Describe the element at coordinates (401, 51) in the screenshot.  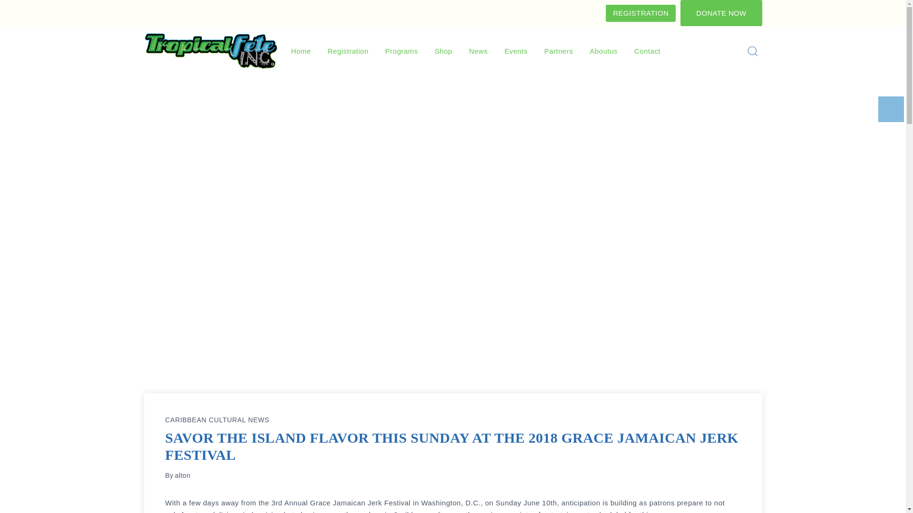
I see `Programs` at that location.